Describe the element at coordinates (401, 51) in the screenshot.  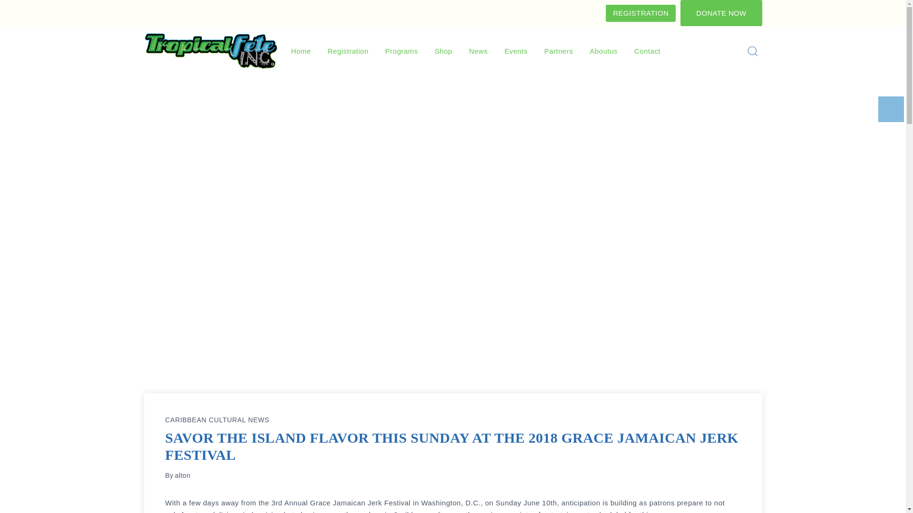
I see `Programs` at that location.